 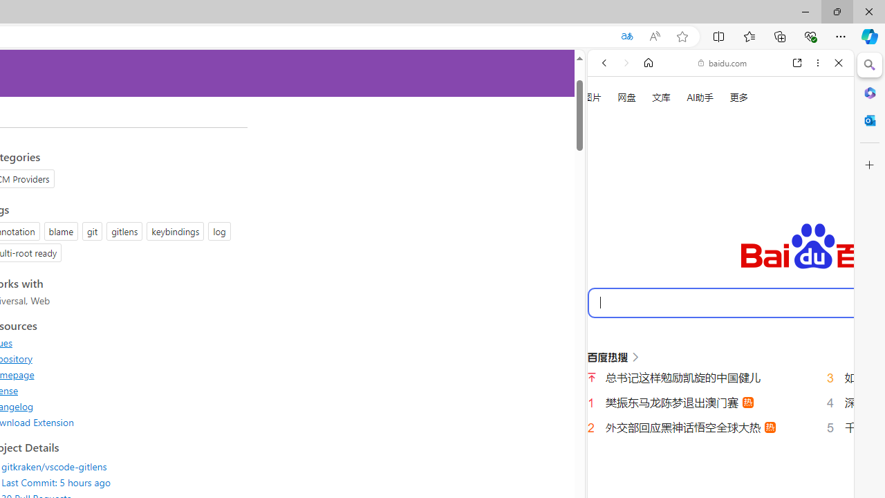 I want to click on More options, so click(x=817, y=63).